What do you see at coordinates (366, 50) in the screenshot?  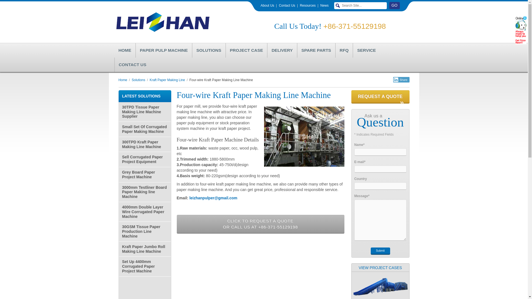 I see `SERVICE` at bounding box center [366, 50].